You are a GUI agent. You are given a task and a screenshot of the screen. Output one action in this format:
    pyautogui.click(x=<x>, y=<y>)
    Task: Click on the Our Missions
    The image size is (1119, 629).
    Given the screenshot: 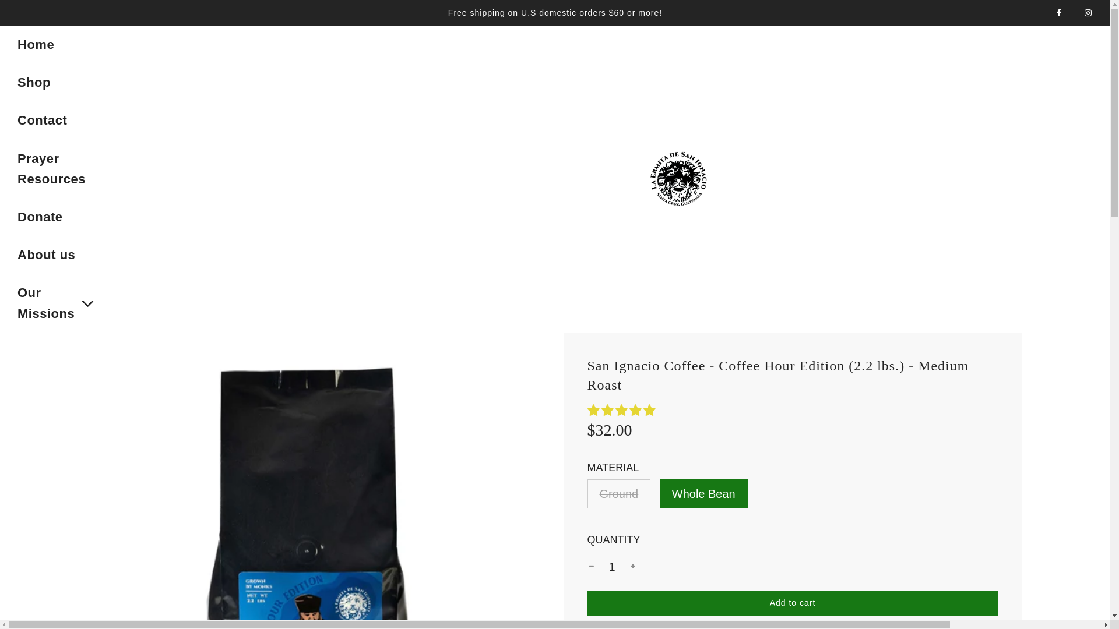 What is the action you would take?
    pyautogui.click(x=793, y=603)
    